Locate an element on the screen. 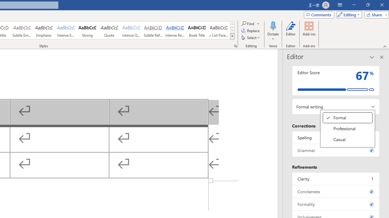  Emphasis is located at coordinates (153, 30).